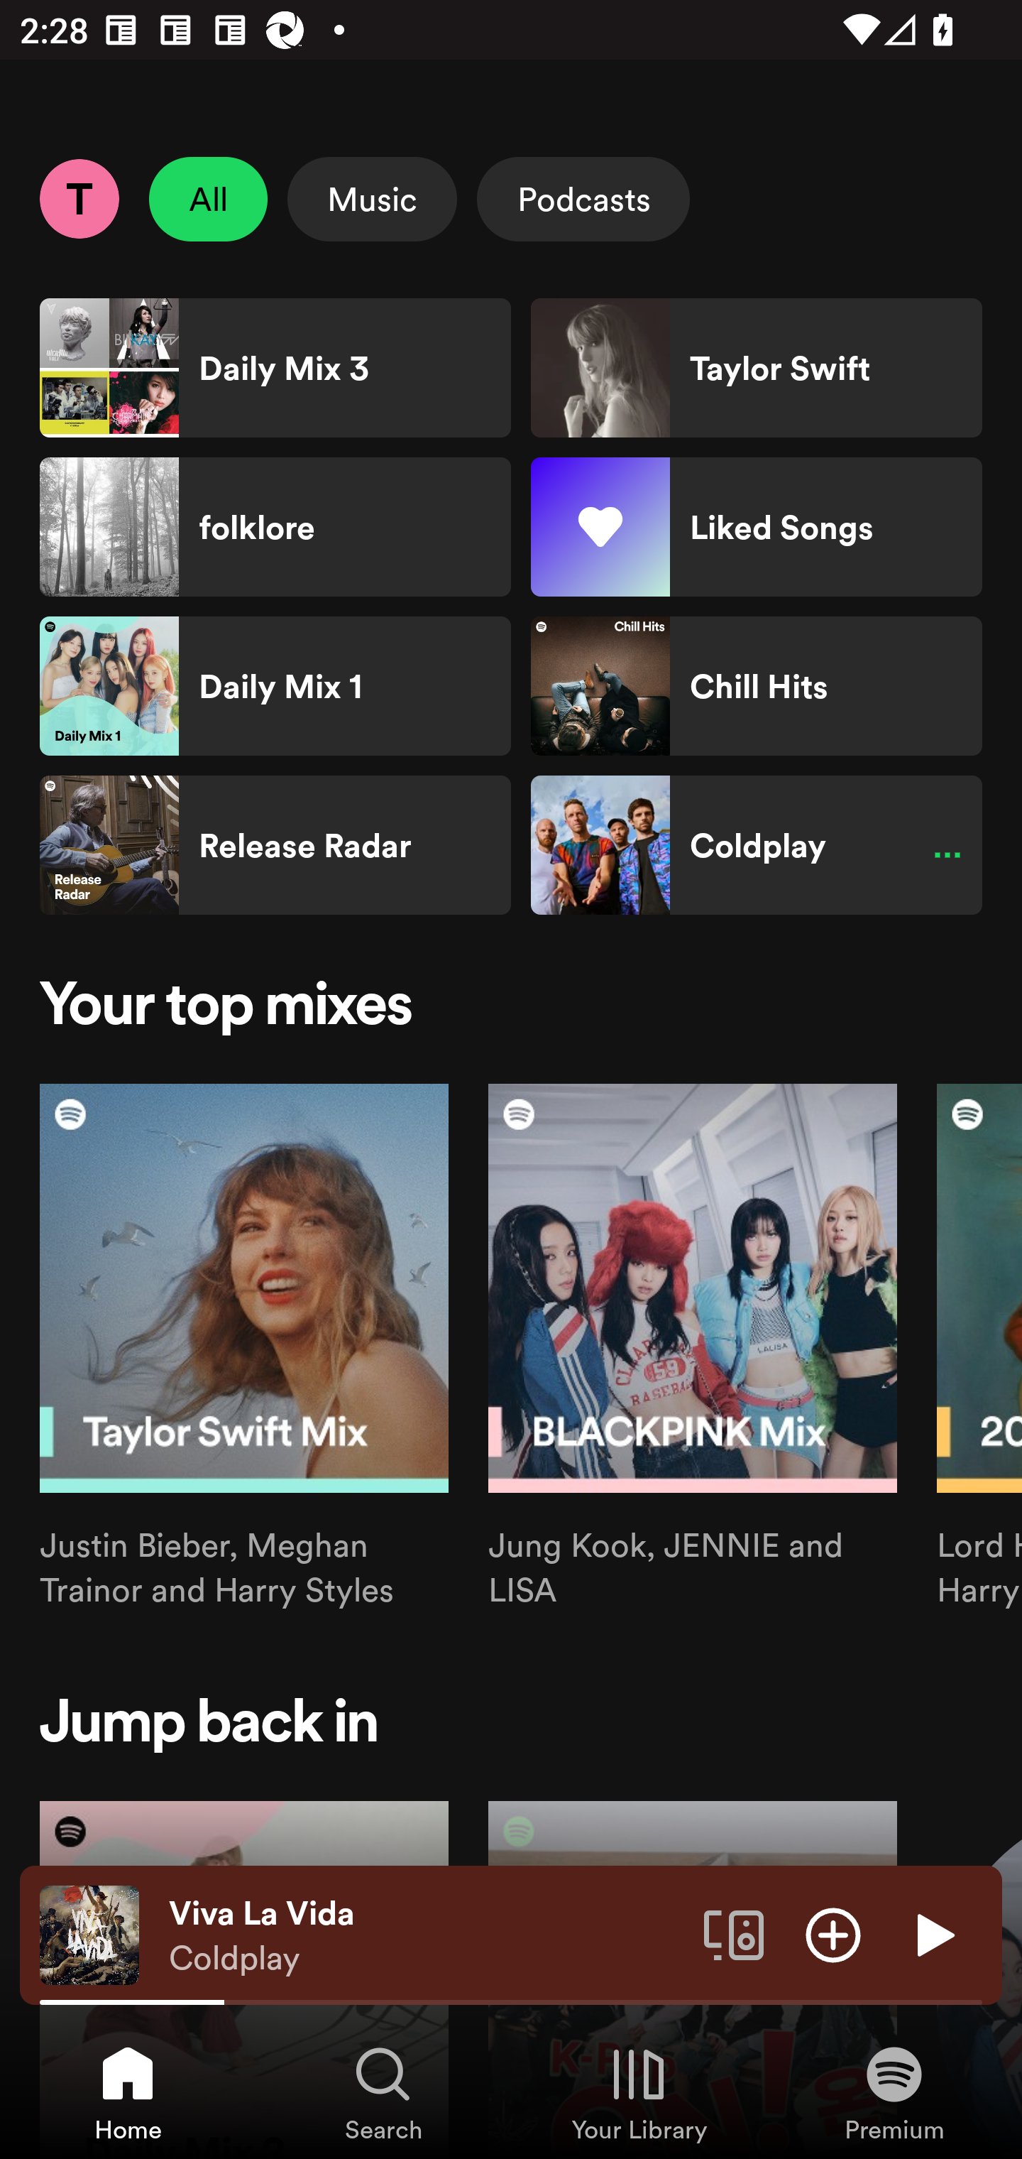  What do you see at coordinates (833, 1934) in the screenshot?
I see `Add item` at bounding box center [833, 1934].